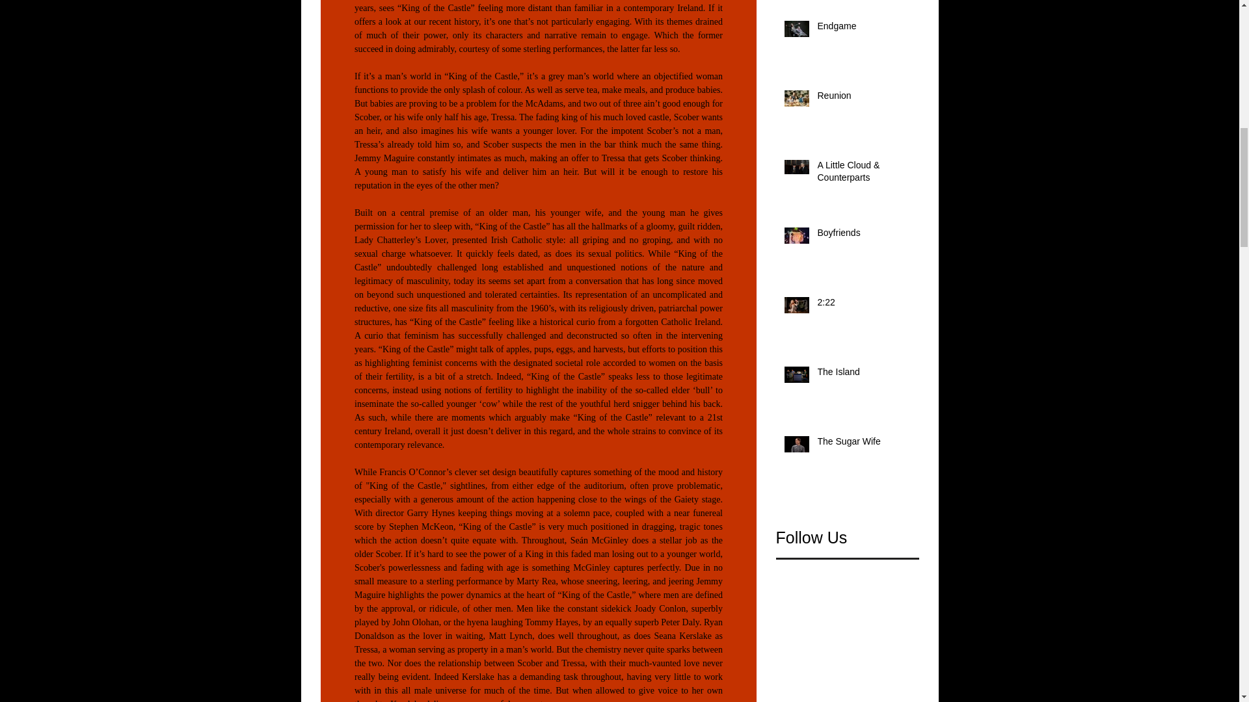 The image size is (1249, 702). I want to click on Reunion, so click(863, 99).